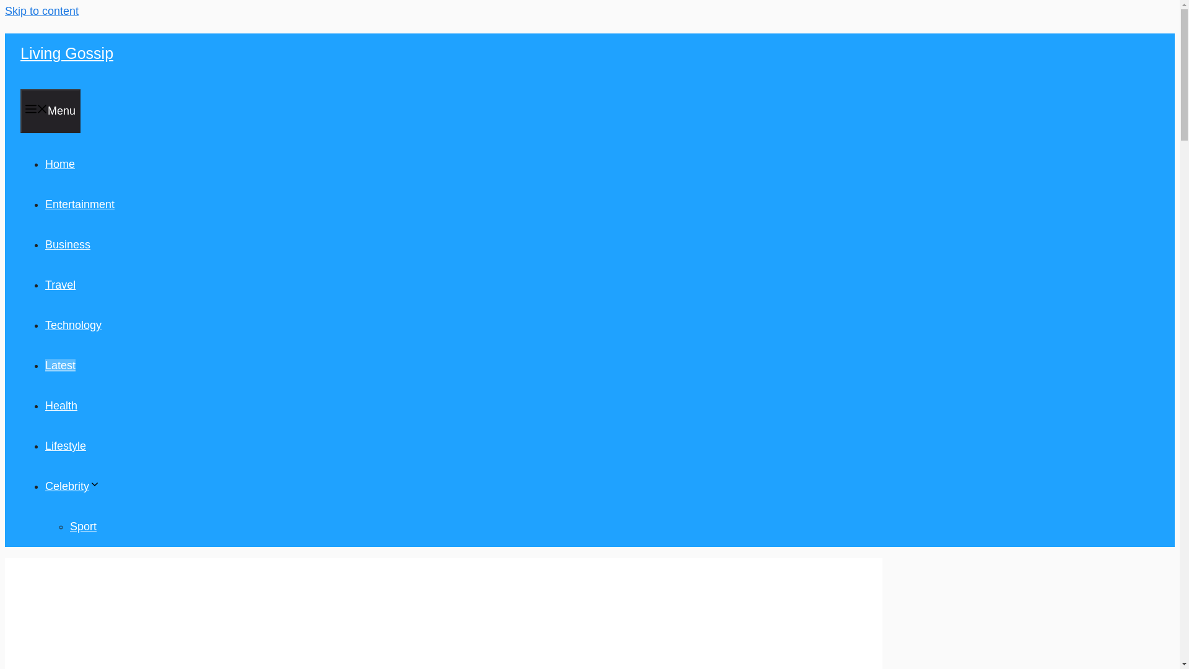 This screenshot has height=669, width=1189. I want to click on Menu, so click(50, 110).